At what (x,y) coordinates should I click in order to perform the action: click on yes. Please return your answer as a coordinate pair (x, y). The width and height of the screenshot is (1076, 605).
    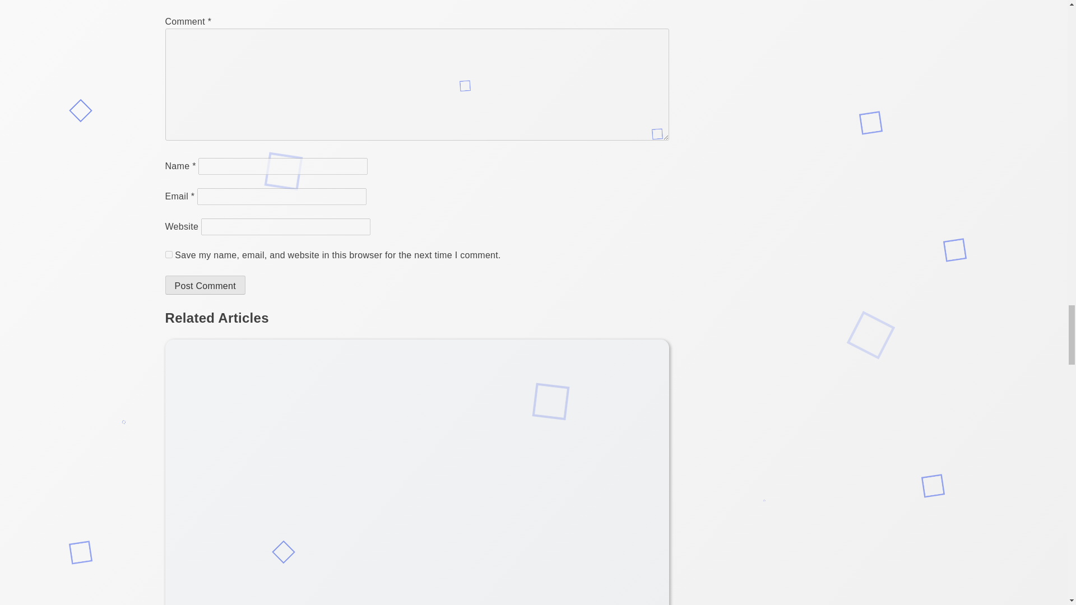
    Looking at the image, I should click on (168, 254).